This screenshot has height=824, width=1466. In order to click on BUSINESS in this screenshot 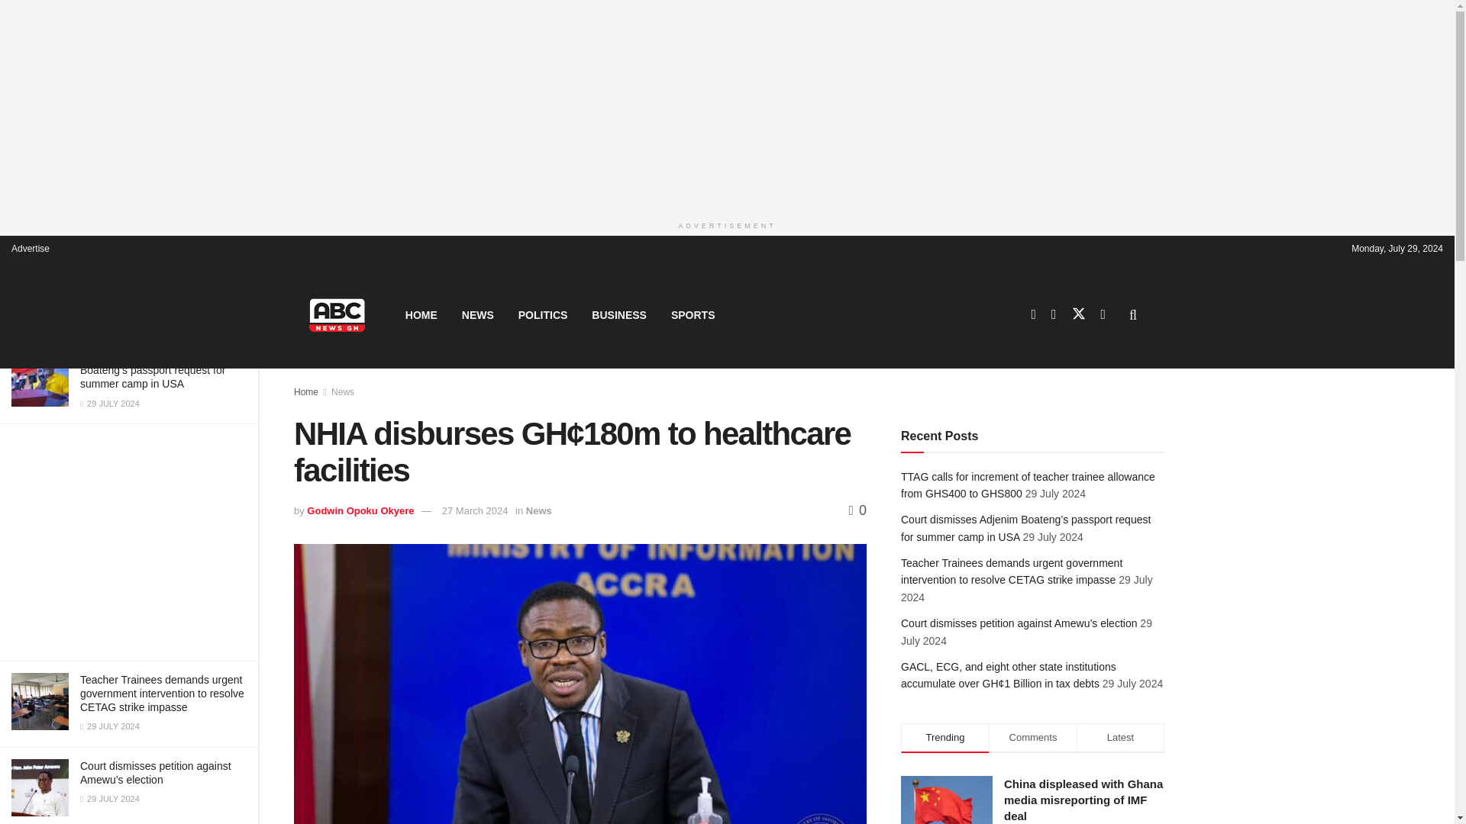, I will do `click(618, 314)`.